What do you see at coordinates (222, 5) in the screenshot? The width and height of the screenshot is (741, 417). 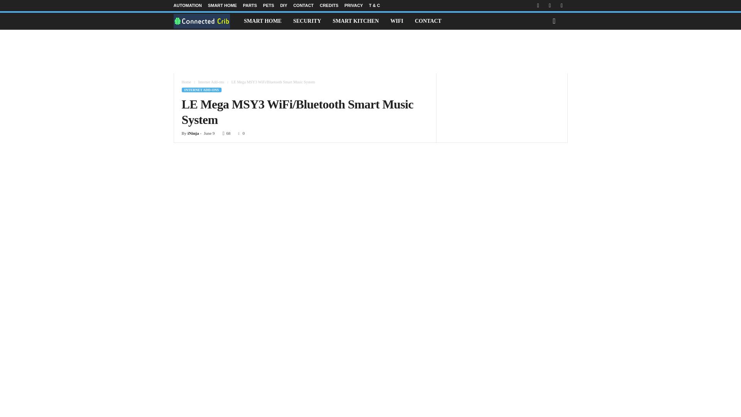 I see `SMART HOME` at bounding box center [222, 5].